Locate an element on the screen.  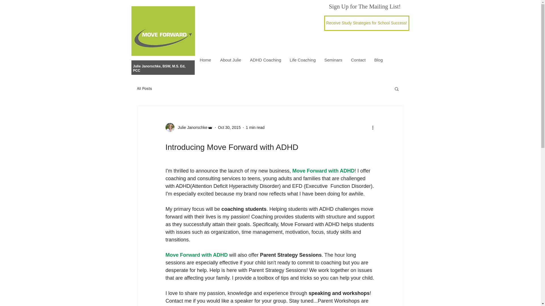
Julie Janorschke is located at coordinates (191, 127).